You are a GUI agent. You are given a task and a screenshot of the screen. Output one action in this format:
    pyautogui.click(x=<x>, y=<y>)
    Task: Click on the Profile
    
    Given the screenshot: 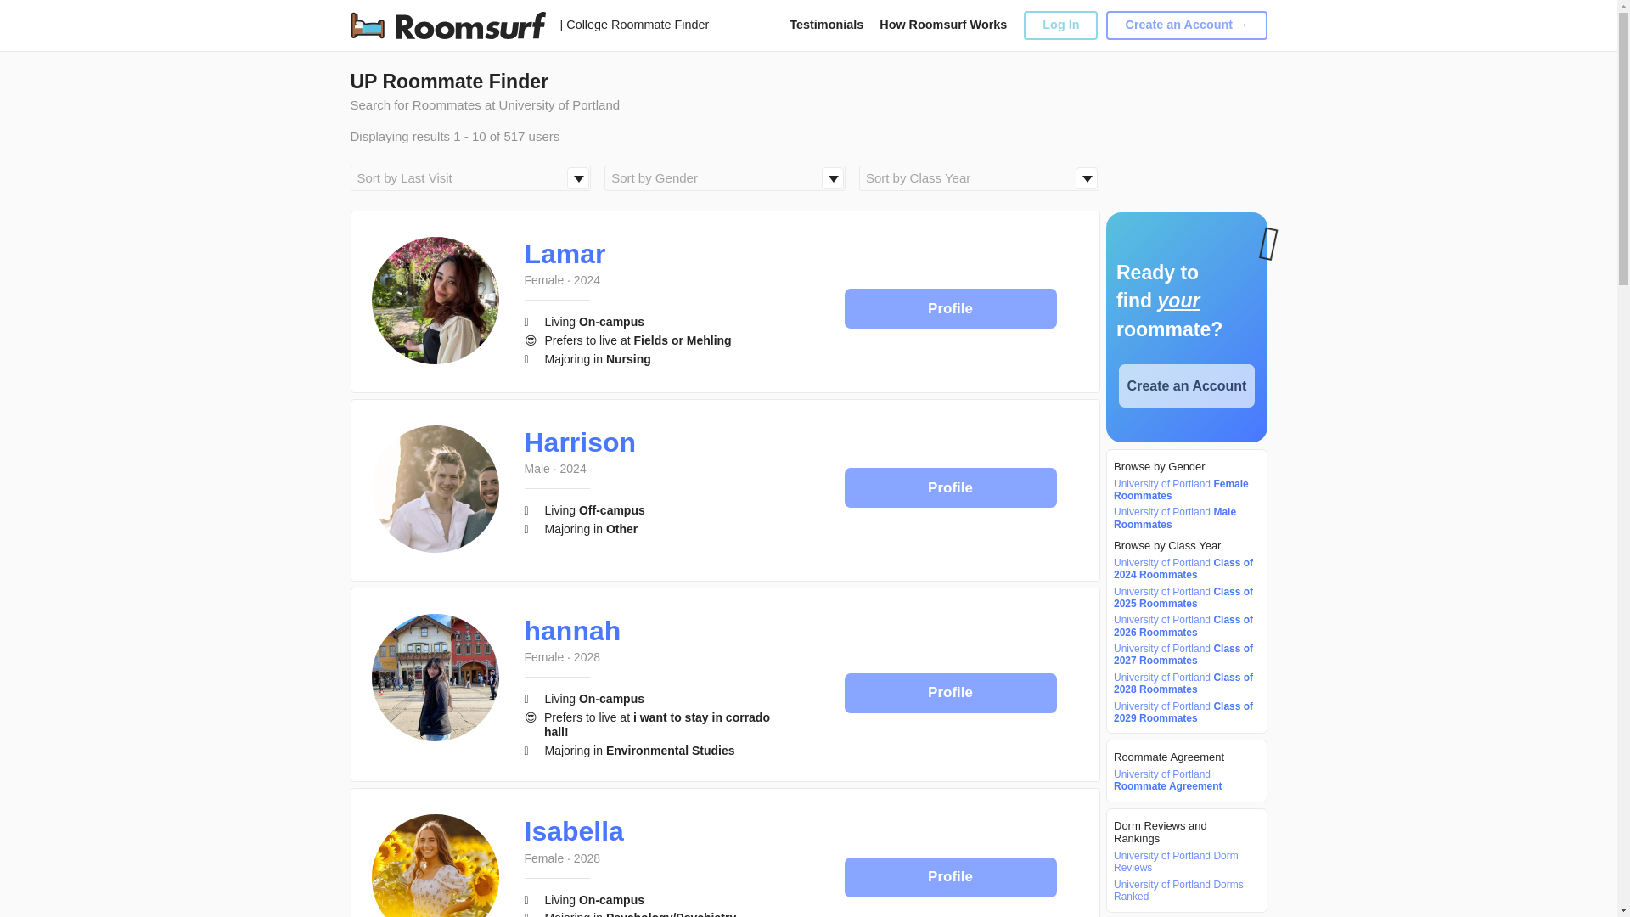 What is the action you would take?
    pyautogui.click(x=950, y=308)
    